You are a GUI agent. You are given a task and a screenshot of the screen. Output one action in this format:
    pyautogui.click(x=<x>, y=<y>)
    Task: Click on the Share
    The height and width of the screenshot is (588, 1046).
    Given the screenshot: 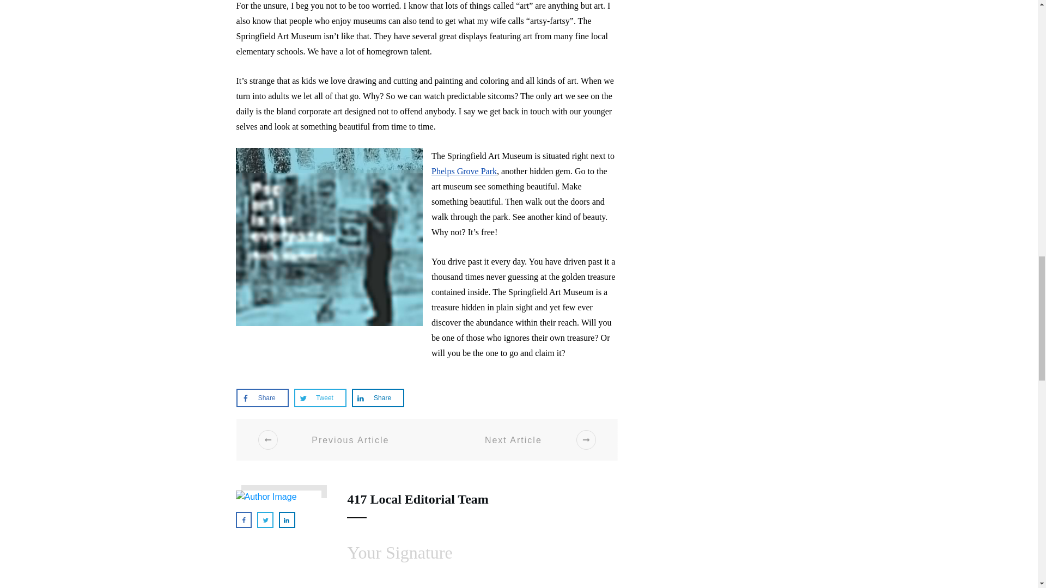 What is the action you would take?
    pyautogui.click(x=378, y=398)
    